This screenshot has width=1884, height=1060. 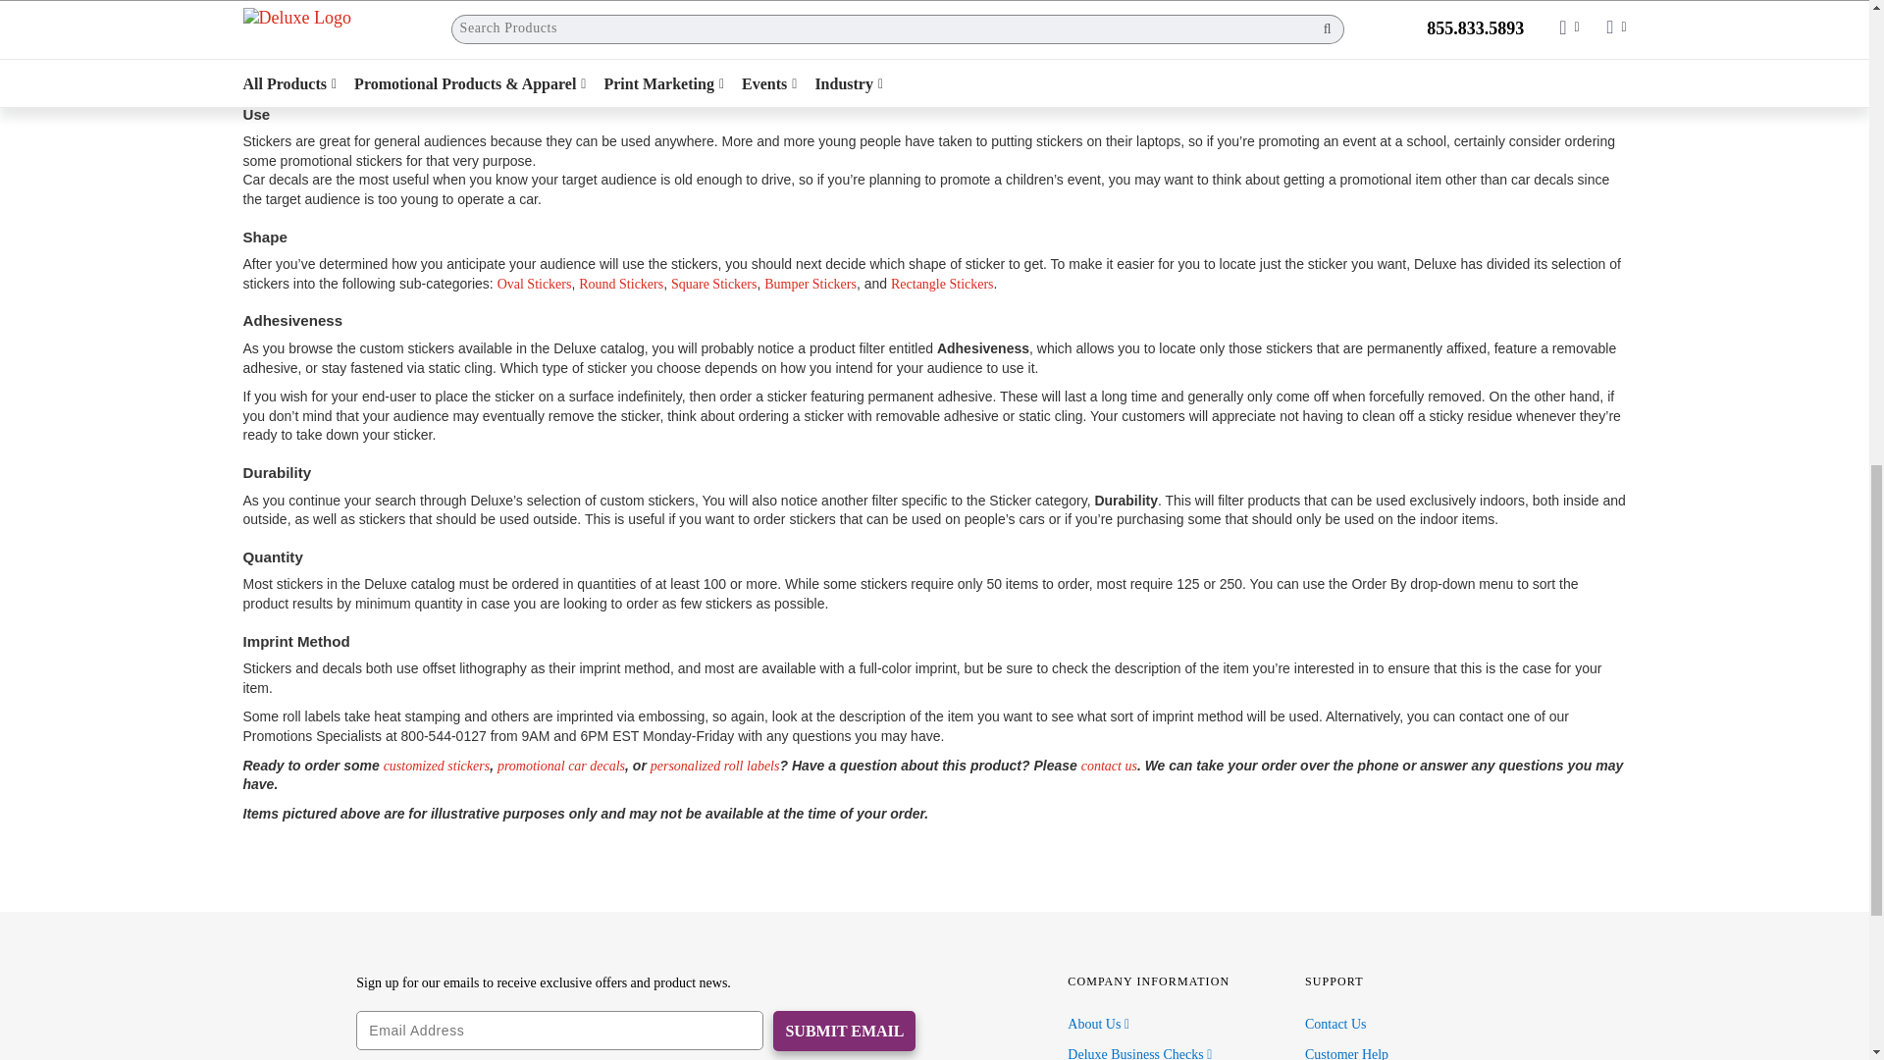 I want to click on Opens in New Browser Window, so click(x=1098, y=1023).